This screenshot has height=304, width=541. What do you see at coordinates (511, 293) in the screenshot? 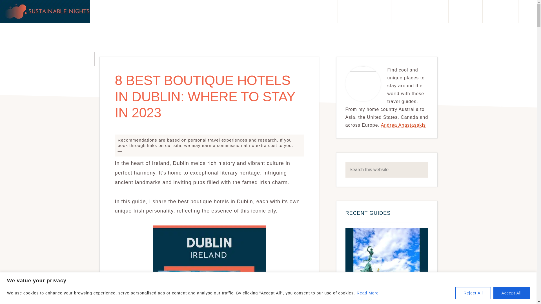
I see `Accept All` at bounding box center [511, 293].